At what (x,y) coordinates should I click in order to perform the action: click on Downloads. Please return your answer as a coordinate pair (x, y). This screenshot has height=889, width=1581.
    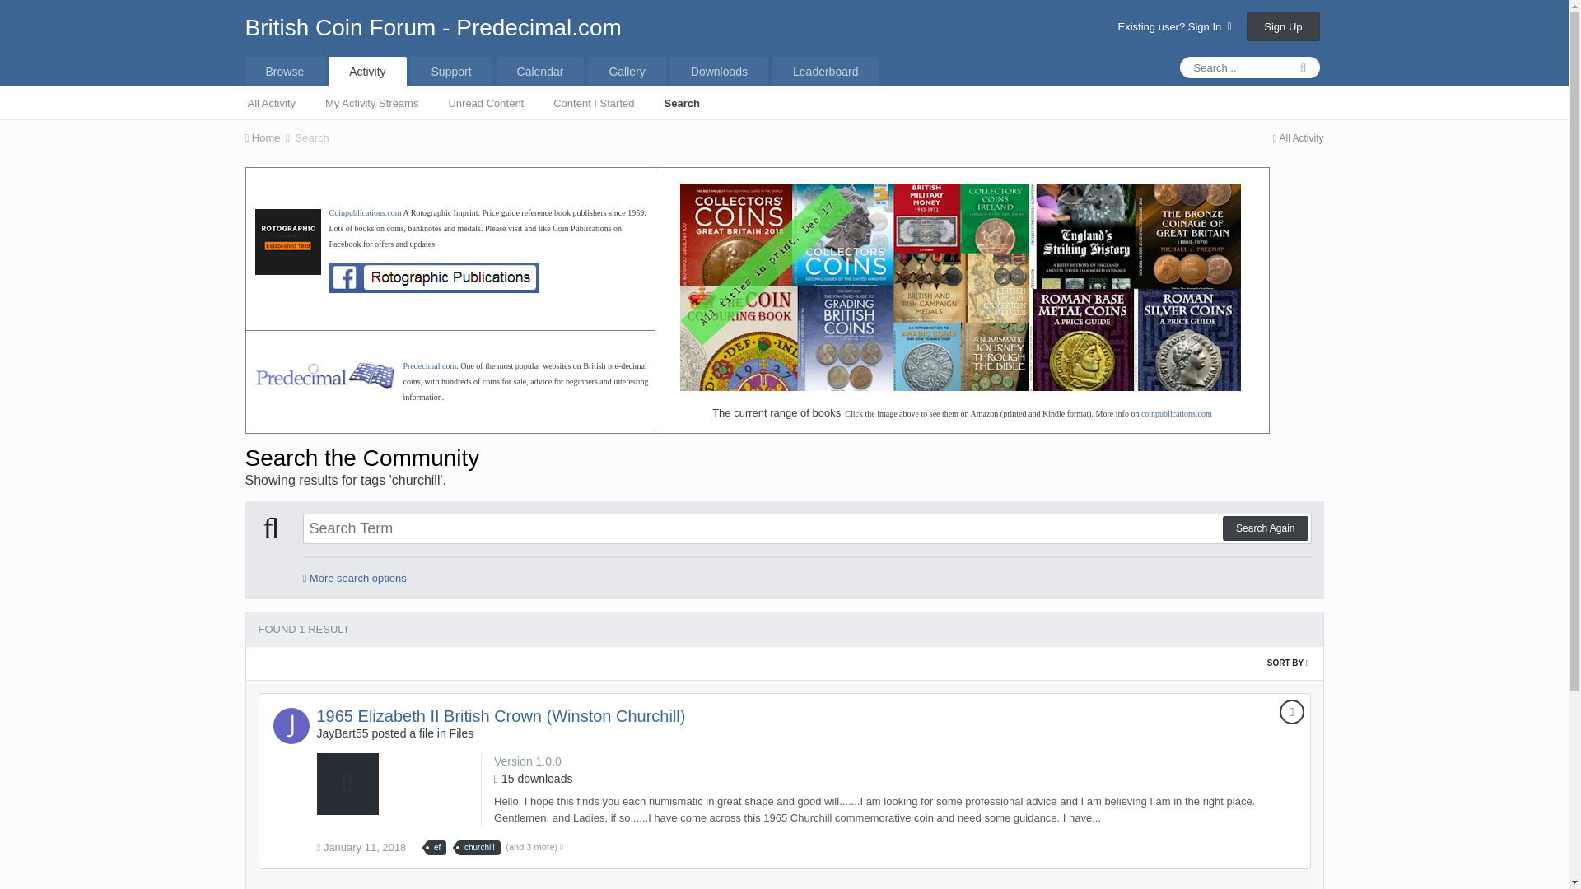
    Looking at the image, I should click on (720, 71).